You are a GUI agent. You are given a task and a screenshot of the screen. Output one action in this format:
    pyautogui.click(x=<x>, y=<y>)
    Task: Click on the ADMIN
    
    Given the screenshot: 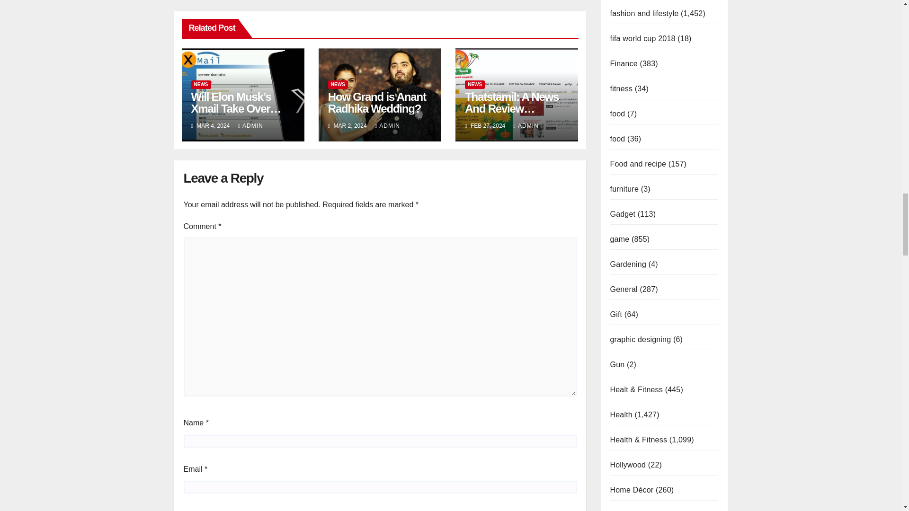 What is the action you would take?
    pyautogui.click(x=251, y=126)
    